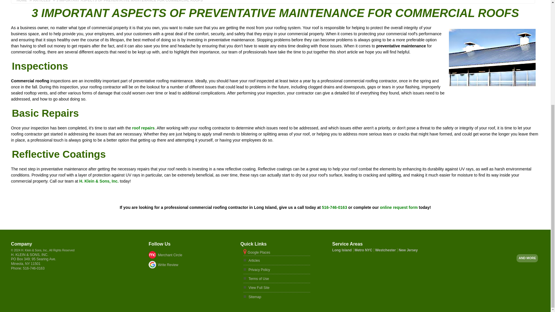  What do you see at coordinates (34, 268) in the screenshot?
I see `516-746-0163` at bounding box center [34, 268].